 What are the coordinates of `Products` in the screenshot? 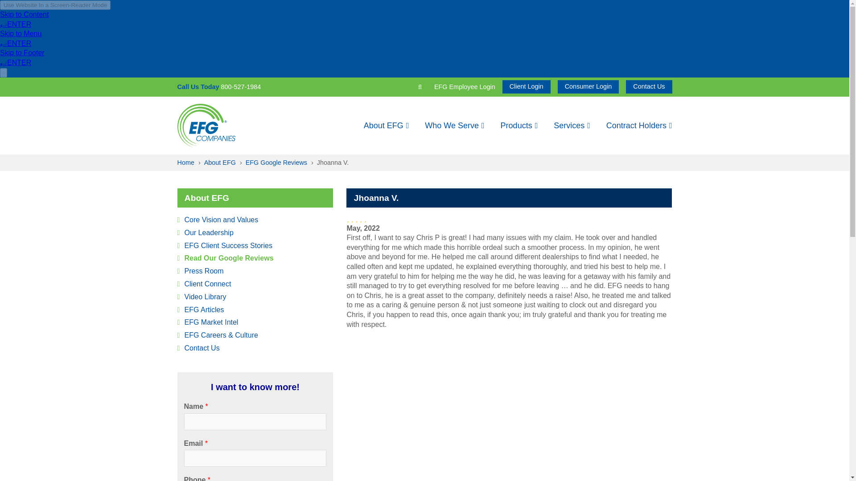 It's located at (519, 126).